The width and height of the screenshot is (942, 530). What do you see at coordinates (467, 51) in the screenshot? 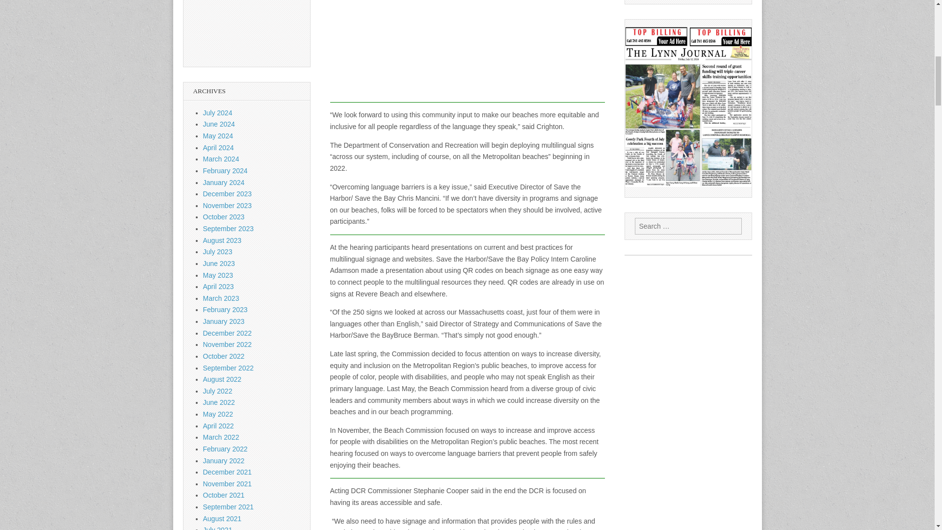
I see `Advertisement` at bounding box center [467, 51].